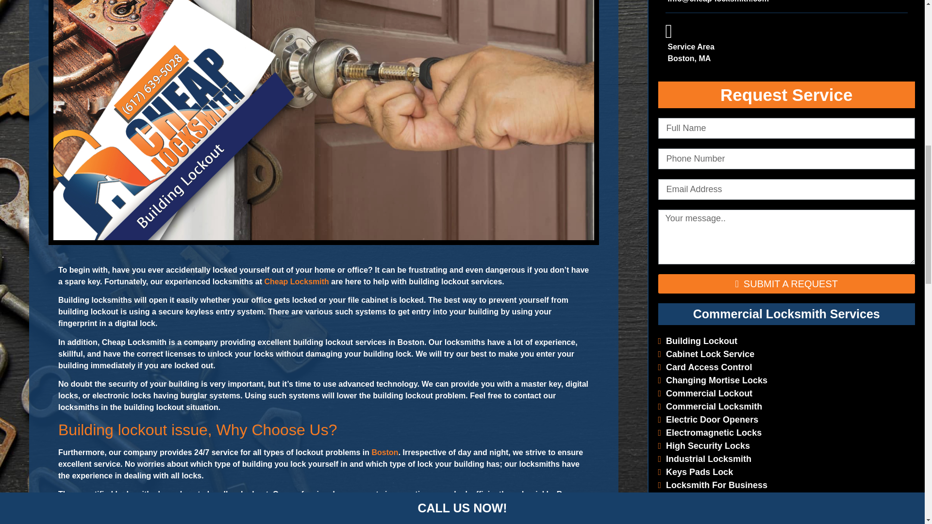 This screenshot has width=932, height=524. I want to click on Cabinet Lock Service, so click(706, 354).